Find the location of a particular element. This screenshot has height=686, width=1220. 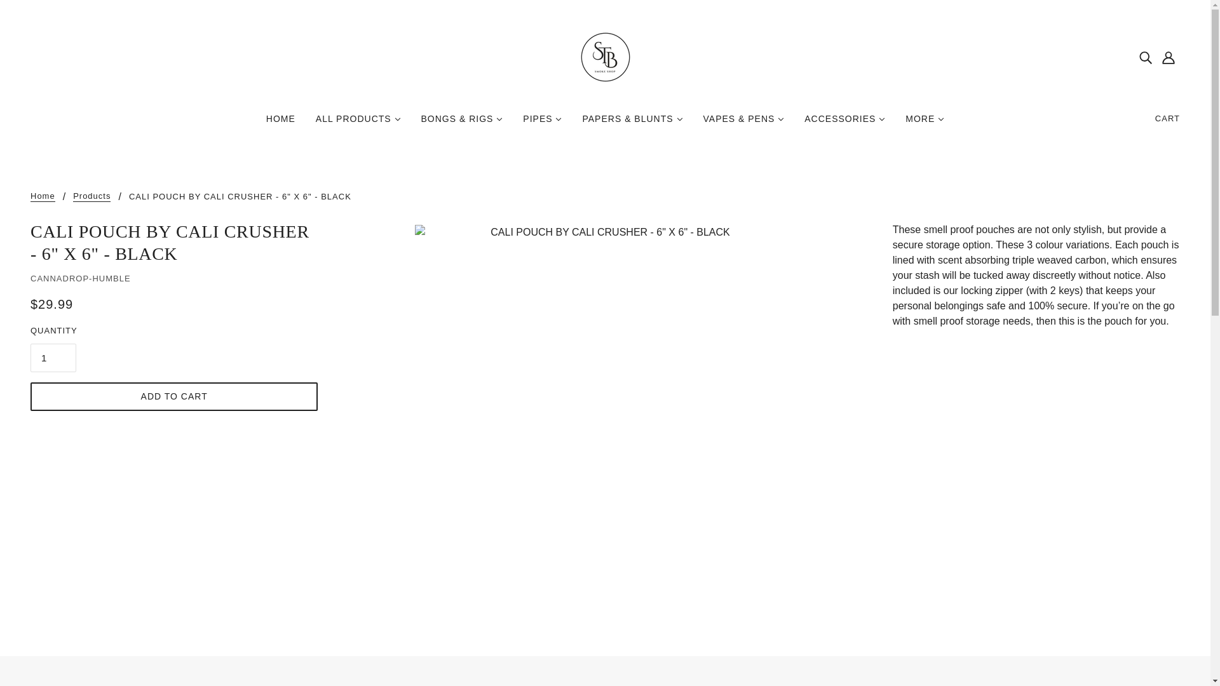

HOME is located at coordinates (281, 123).